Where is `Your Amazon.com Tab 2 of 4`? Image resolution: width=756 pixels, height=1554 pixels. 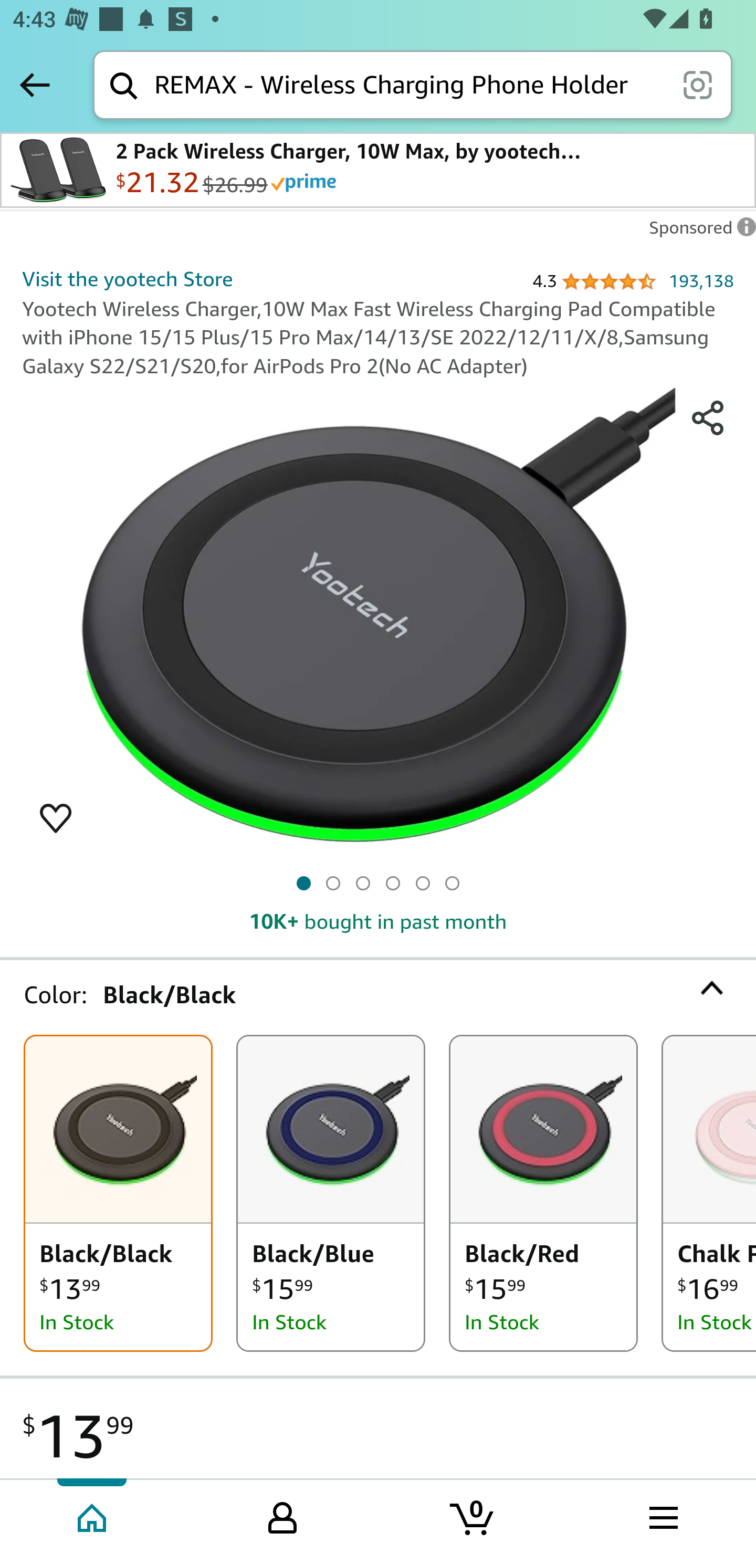
Your Amazon.com Tab 2 of 4 is located at coordinates (282, 1516).